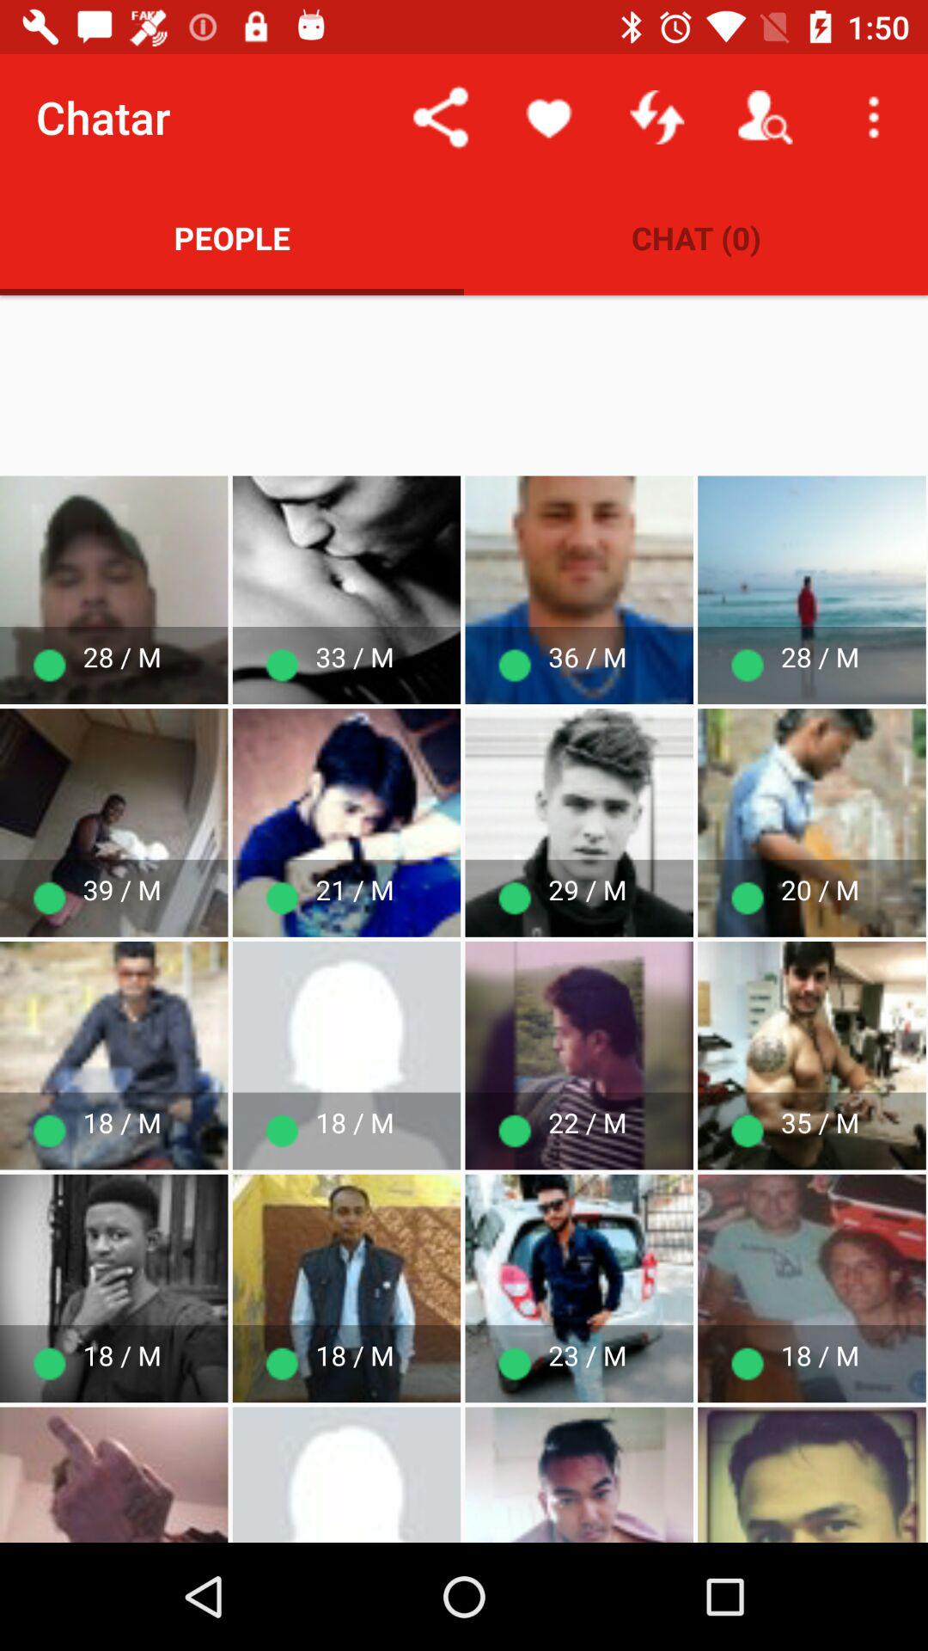  Describe the element at coordinates (696, 237) in the screenshot. I see `flip until the chat (0)` at that location.